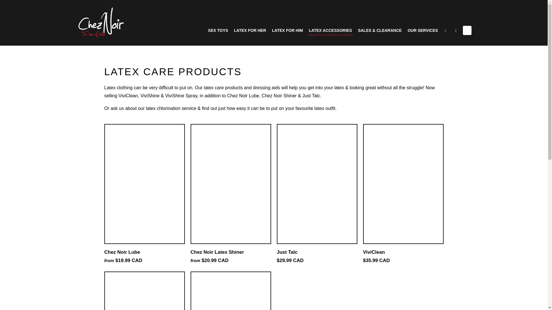  Describe the element at coordinates (456, 32) in the screenshot. I see `Search` at that location.